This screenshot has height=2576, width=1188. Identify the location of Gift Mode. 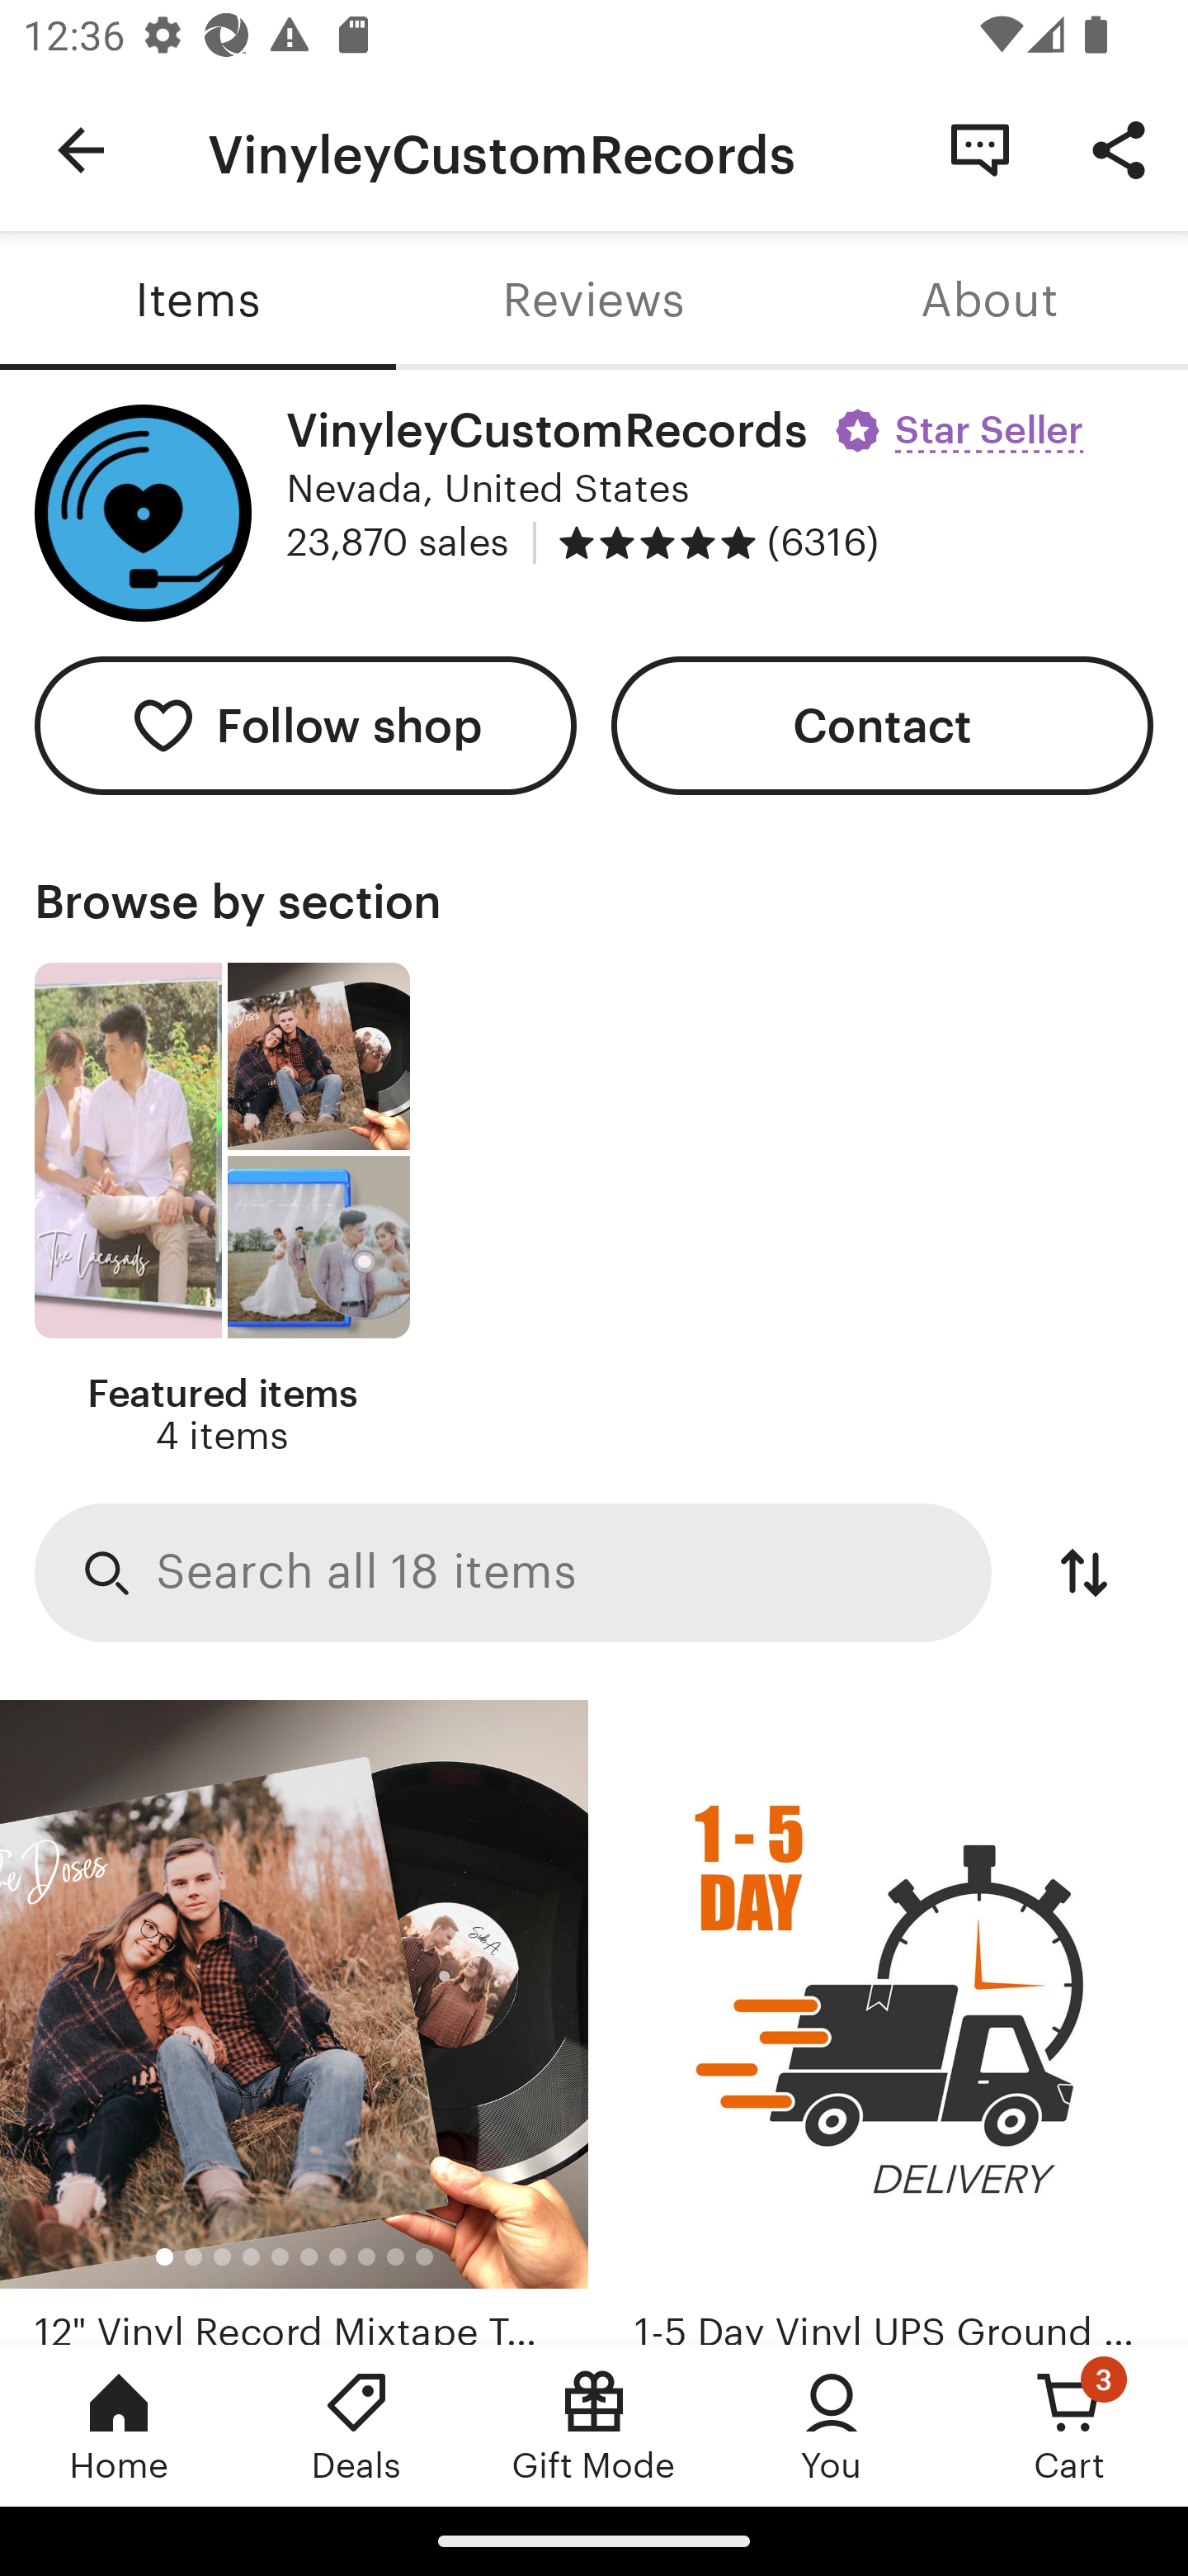
(594, 2425).